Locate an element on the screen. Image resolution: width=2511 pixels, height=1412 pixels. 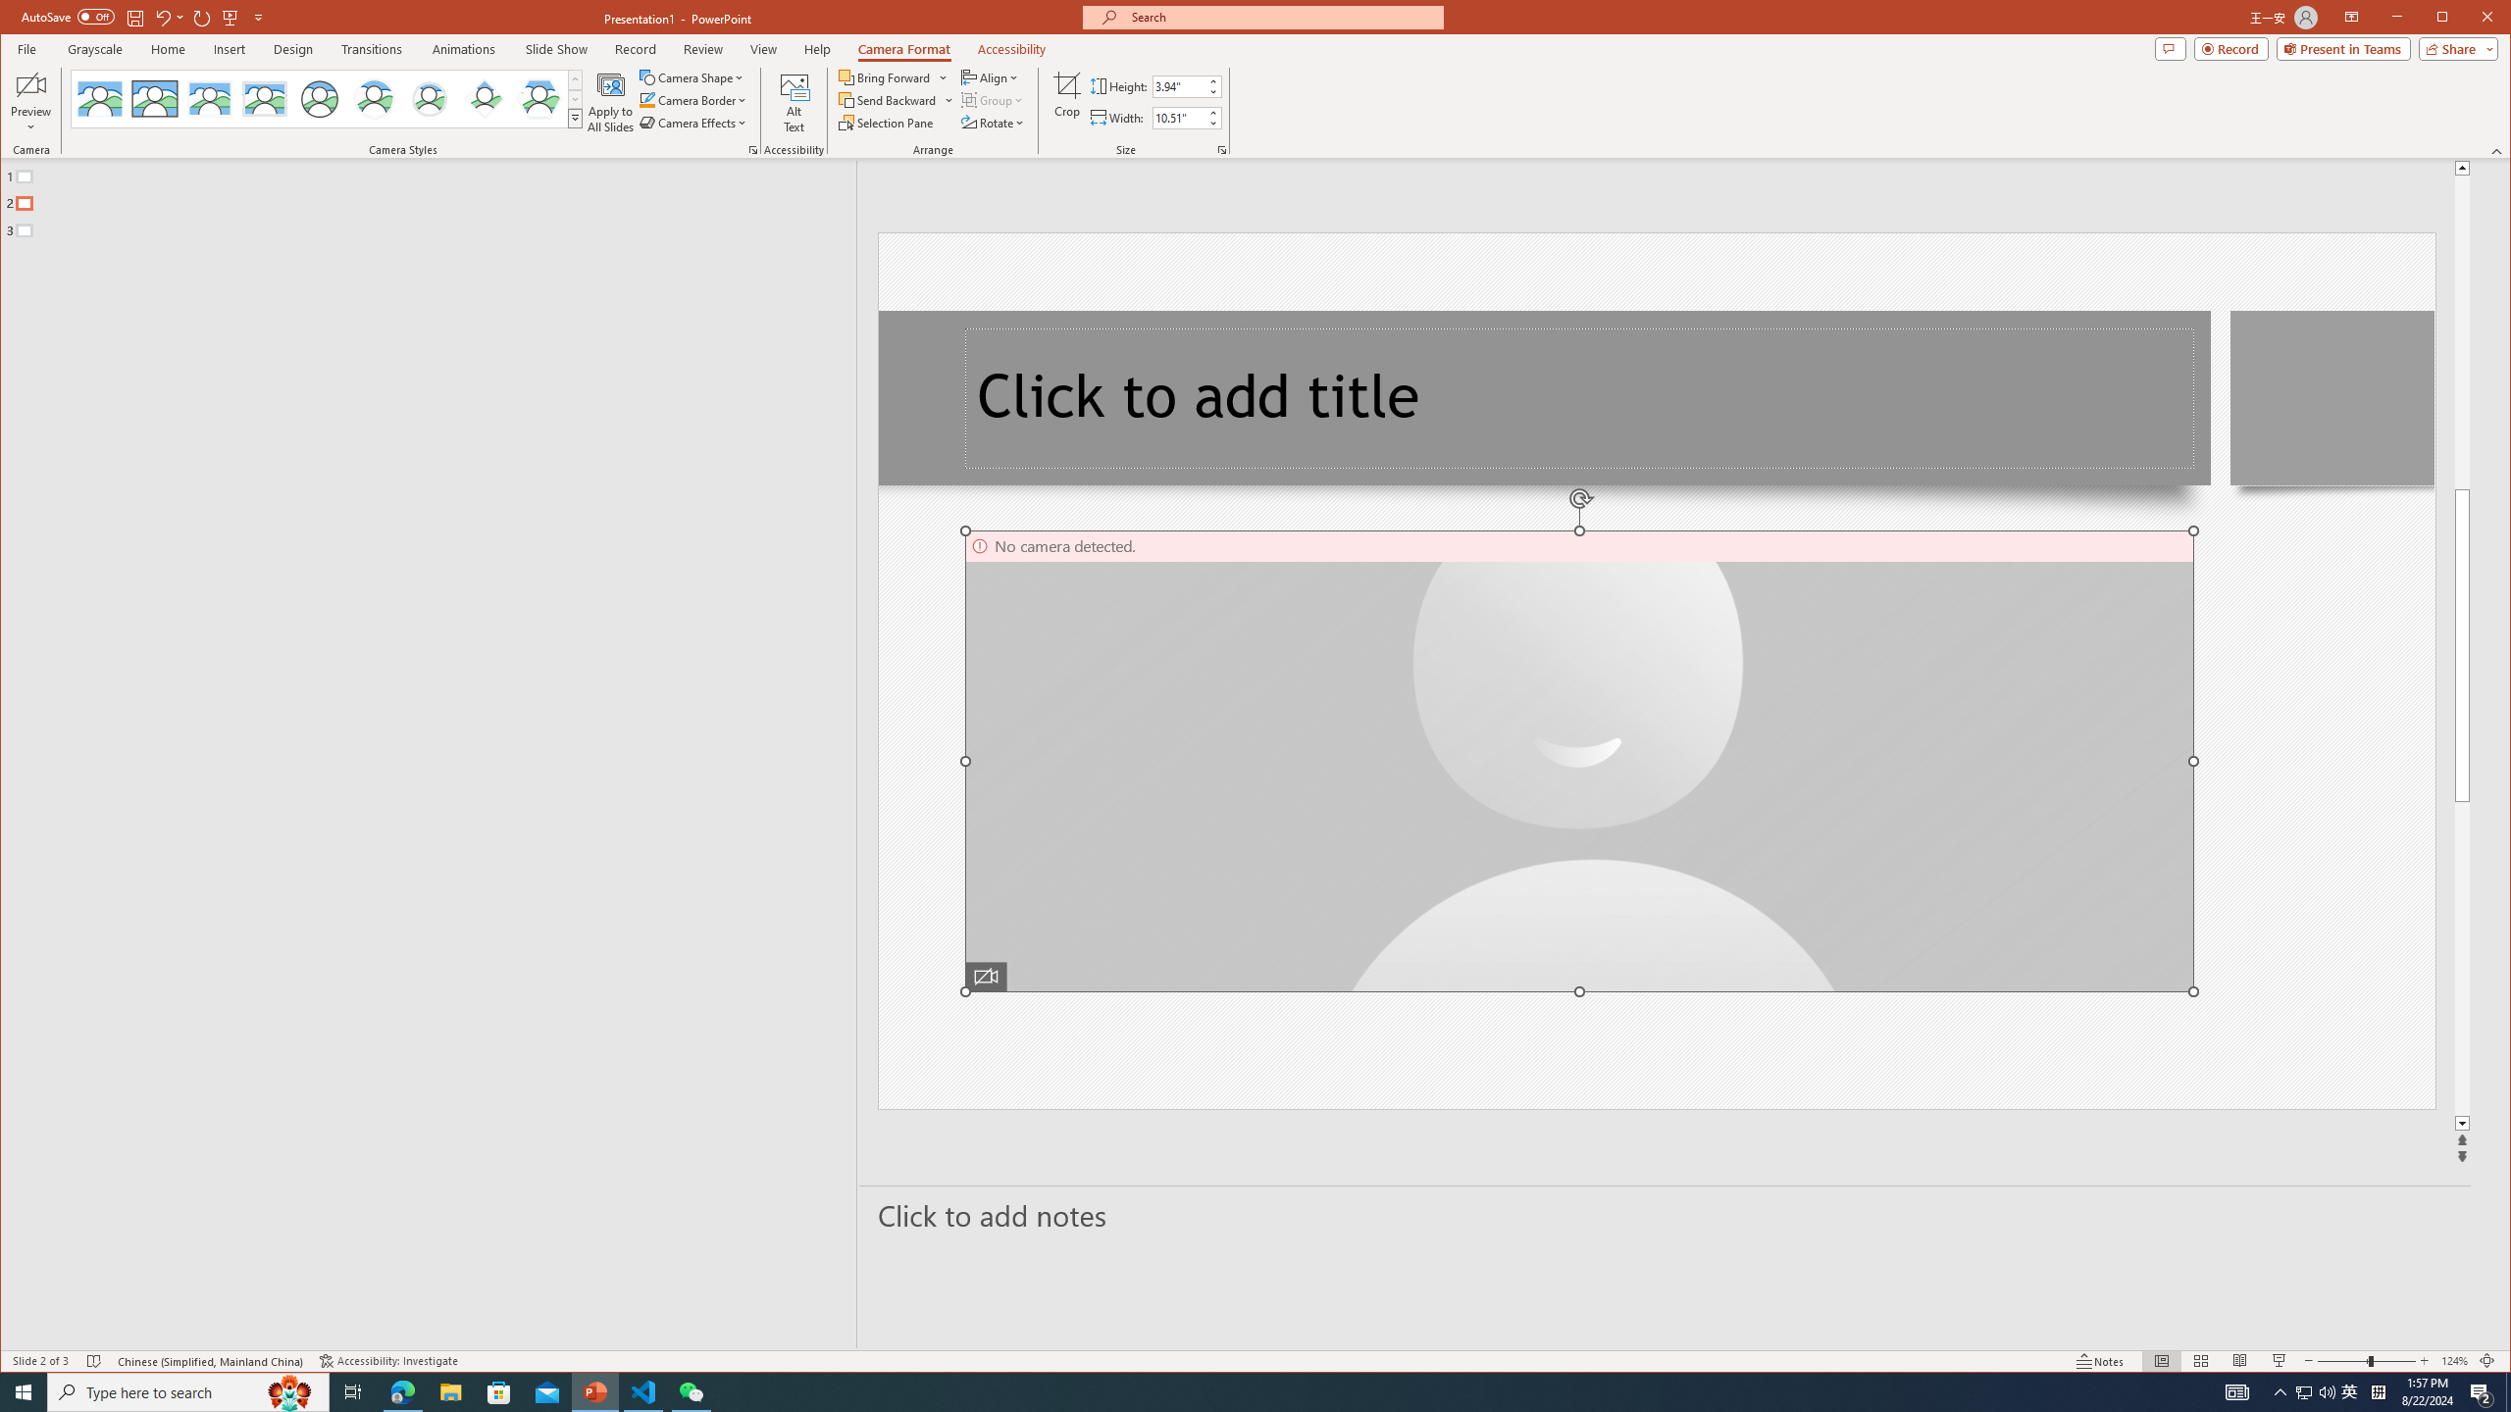
Simple Frame Rectangle is located at coordinates (155, 99).